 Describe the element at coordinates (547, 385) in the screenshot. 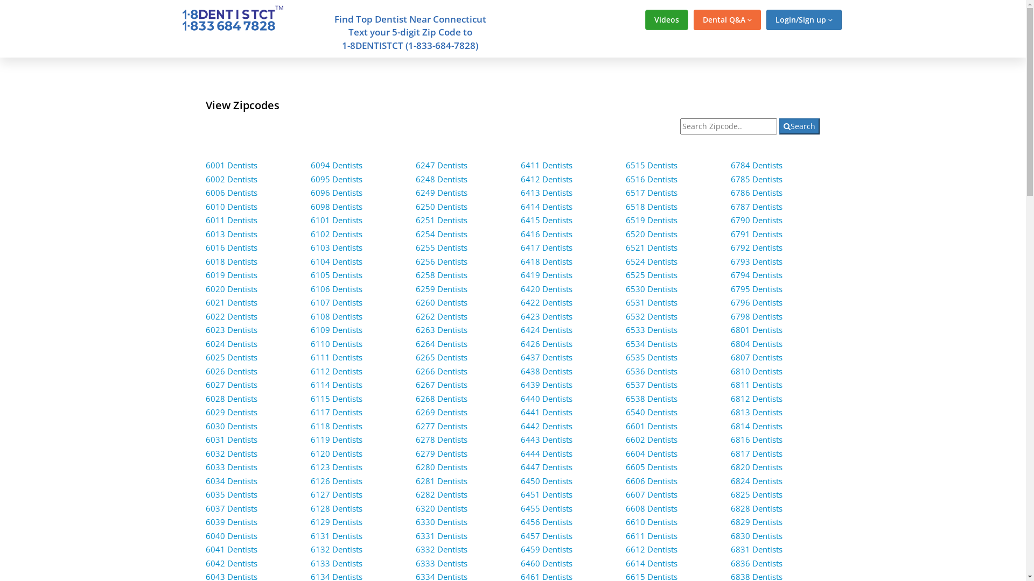

I see `6439 Dentists` at that location.